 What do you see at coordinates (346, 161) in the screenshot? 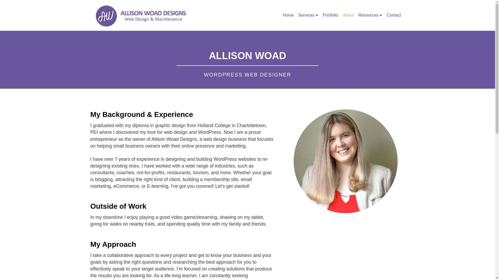
I see `Allison Woad Headshot` at bounding box center [346, 161].